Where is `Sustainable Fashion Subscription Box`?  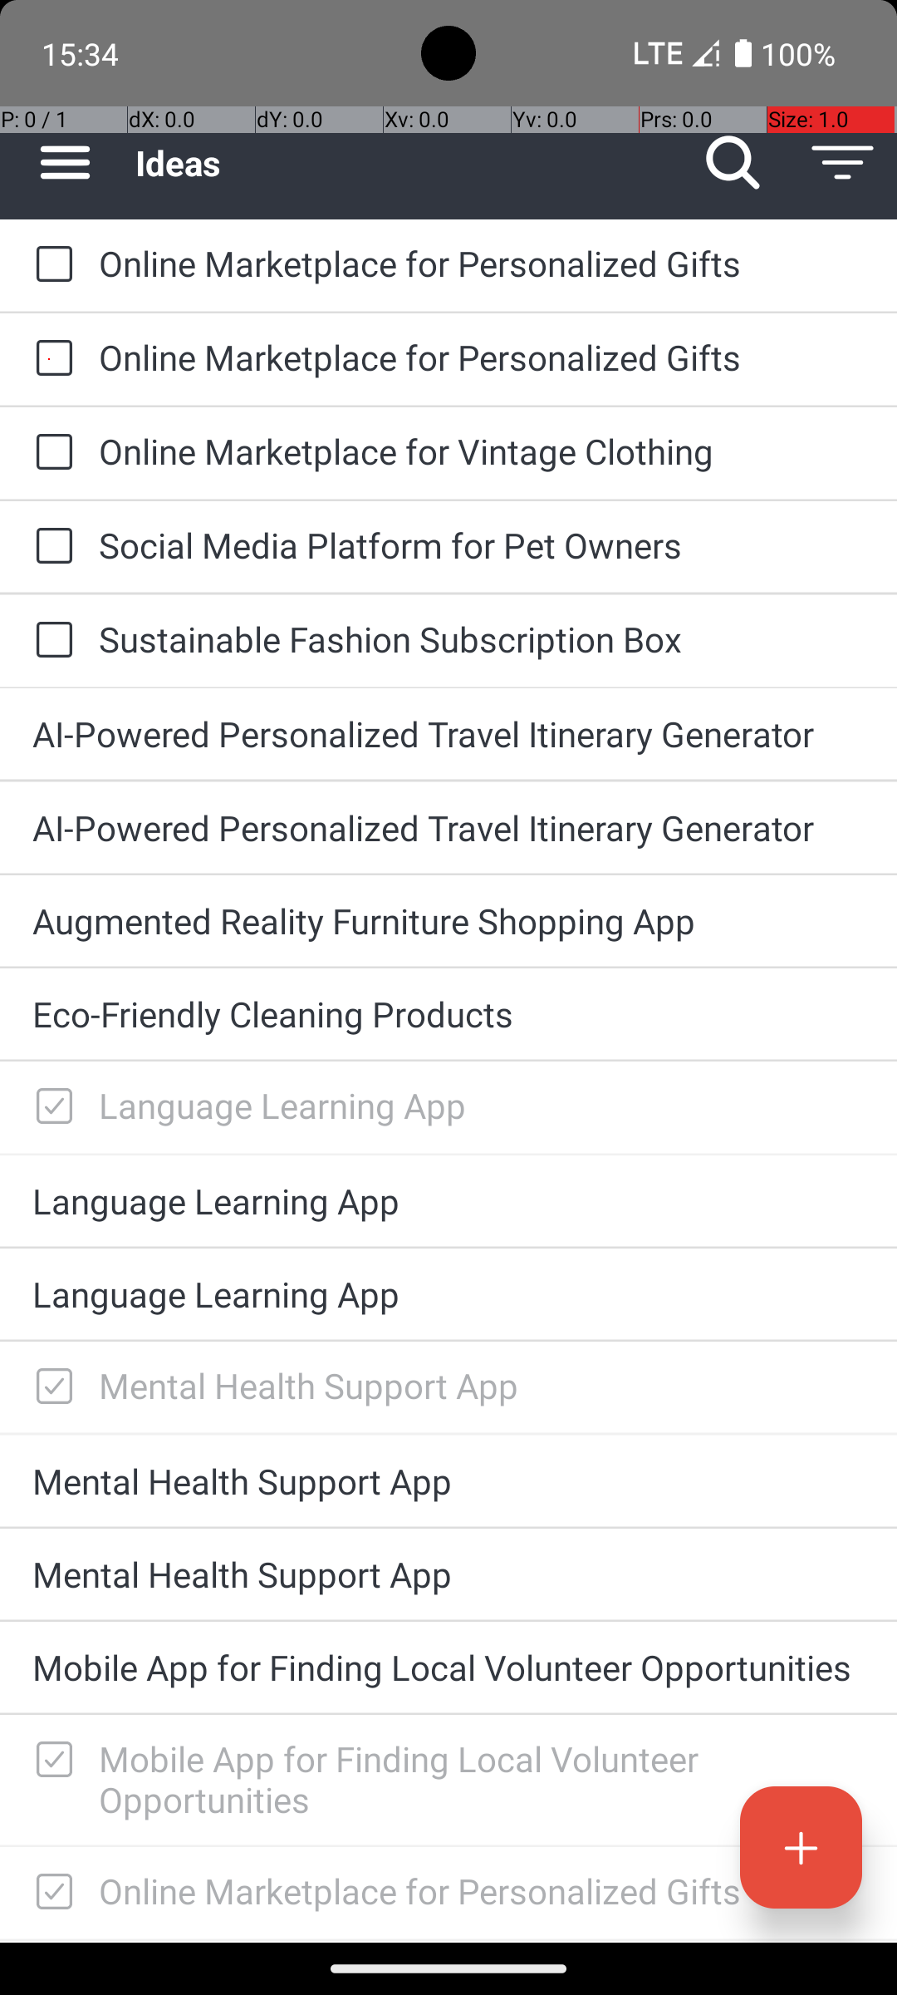
Sustainable Fashion Subscription Box is located at coordinates (482, 638).